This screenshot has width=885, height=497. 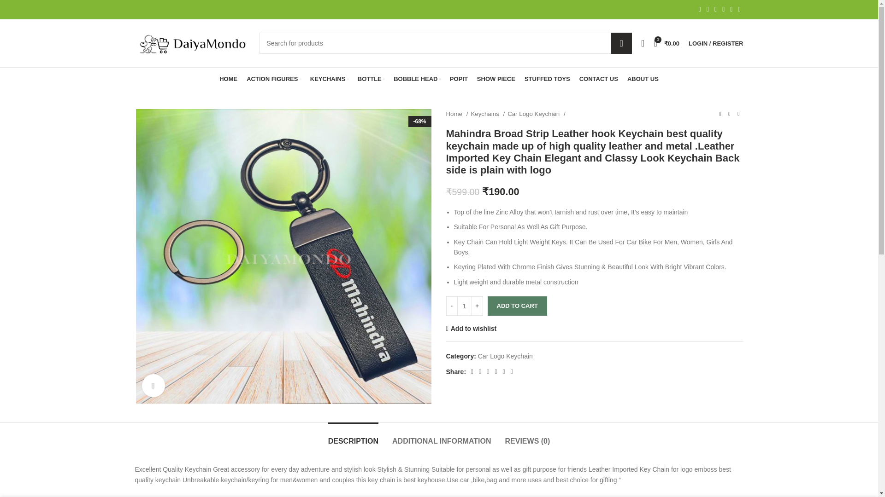 I want to click on SEARCH, so click(x=621, y=43).